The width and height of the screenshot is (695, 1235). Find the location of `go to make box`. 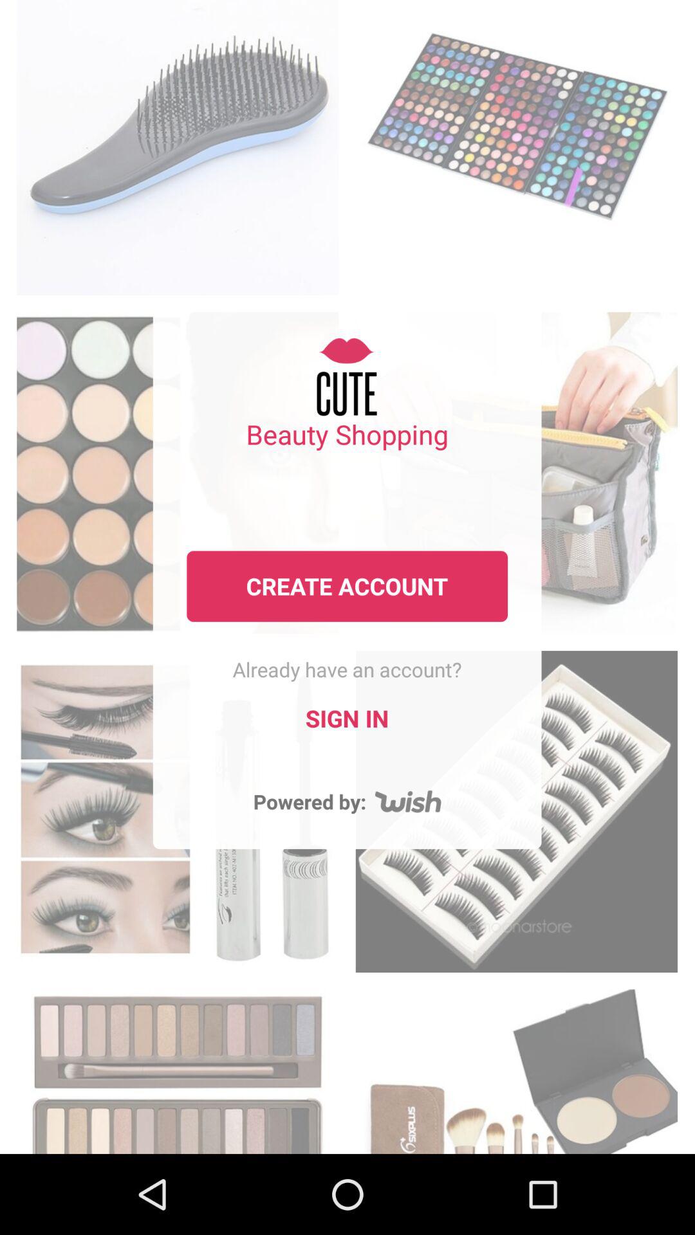

go to make box is located at coordinates (516, 1068).